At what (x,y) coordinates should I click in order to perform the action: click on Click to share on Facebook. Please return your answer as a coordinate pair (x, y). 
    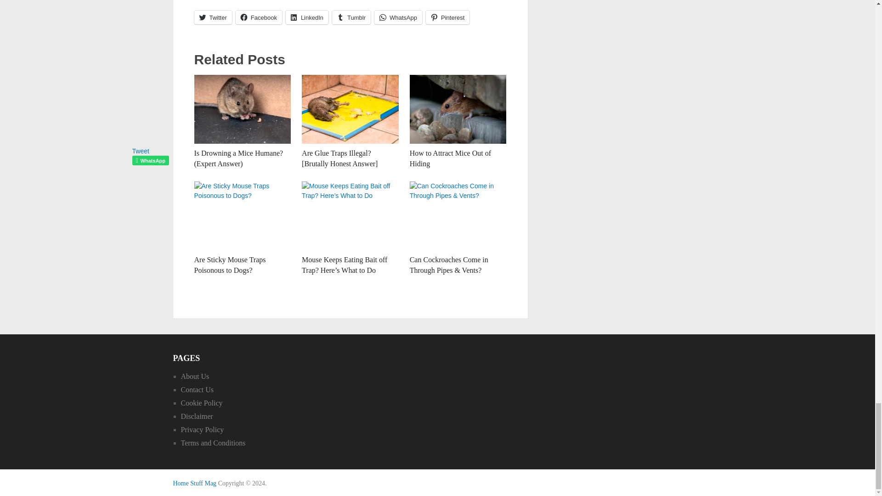
    Looking at the image, I should click on (259, 17).